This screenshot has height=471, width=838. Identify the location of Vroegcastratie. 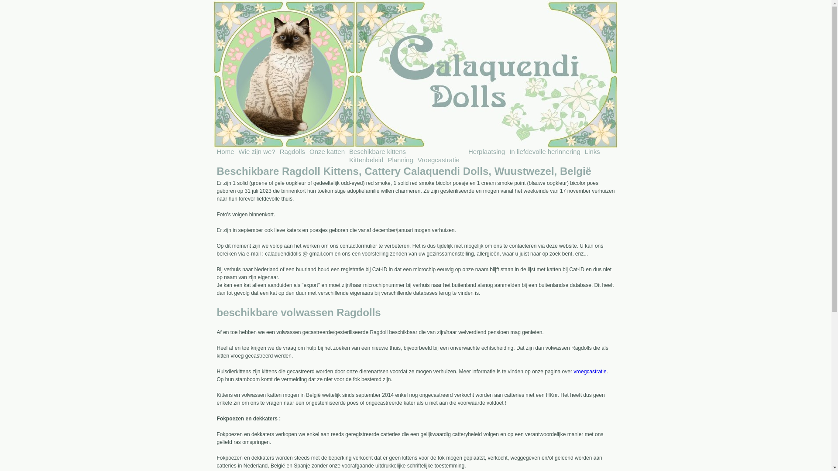
(439, 160).